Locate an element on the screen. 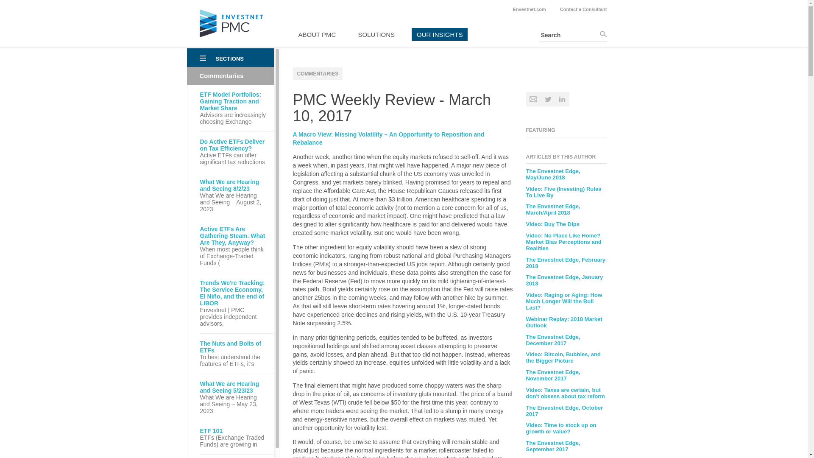 This screenshot has height=458, width=814. ABOUT PMC is located at coordinates (317, 34).